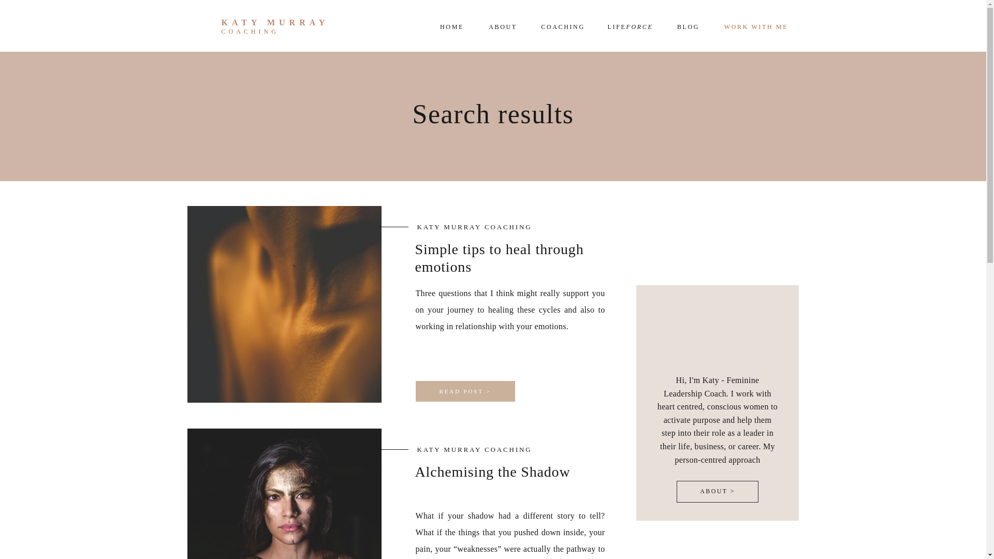 This screenshot has width=994, height=559. Describe the element at coordinates (474, 449) in the screenshot. I see `KATY MURRAY COACHING` at that location.